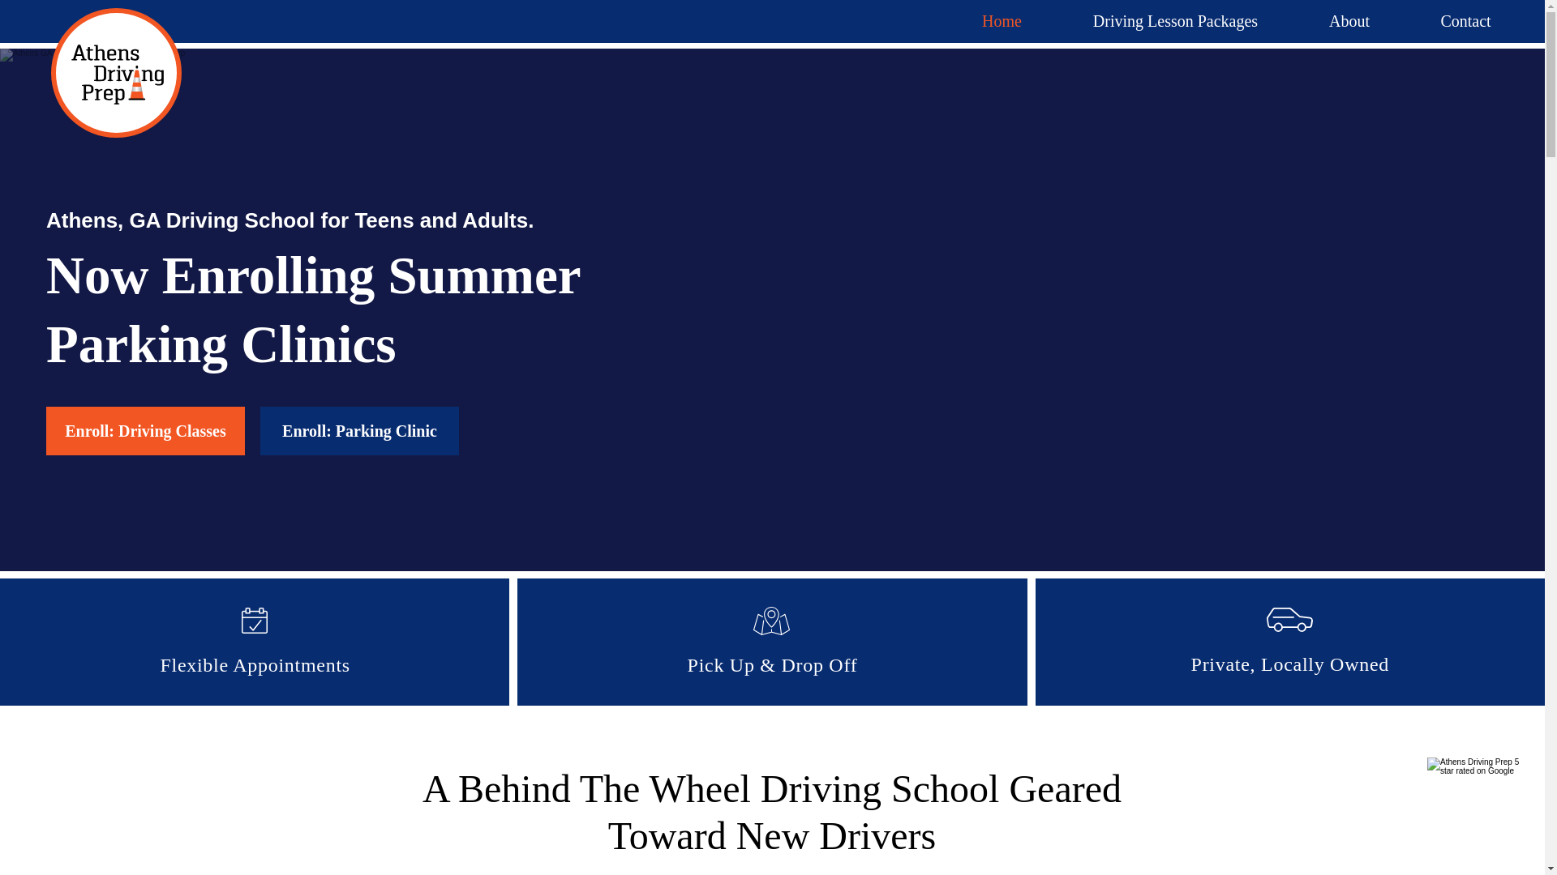 This screenshot has height=875, width=1557. I want to click on Home, so click(1002, 21).